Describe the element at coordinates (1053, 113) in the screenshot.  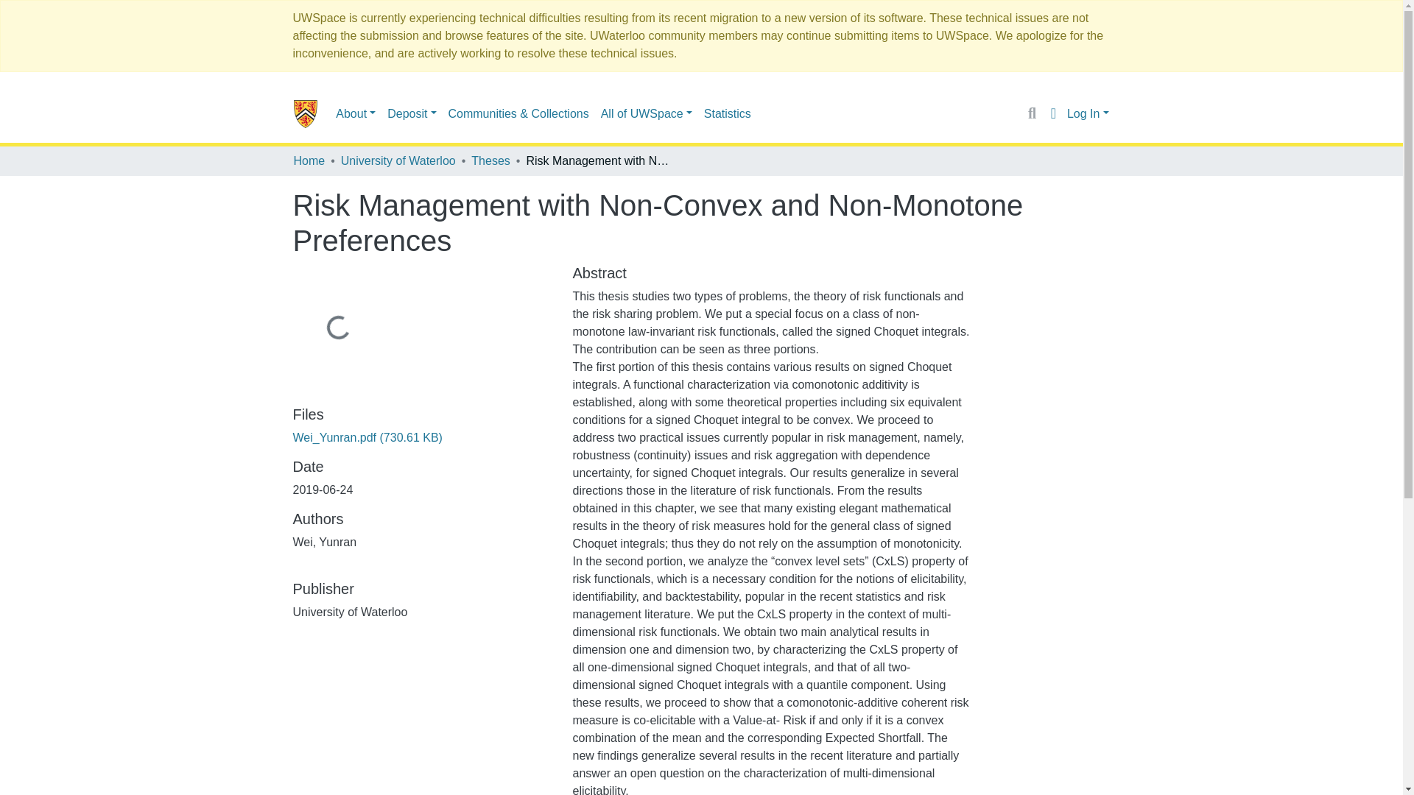
I see `Language switch` at that location.